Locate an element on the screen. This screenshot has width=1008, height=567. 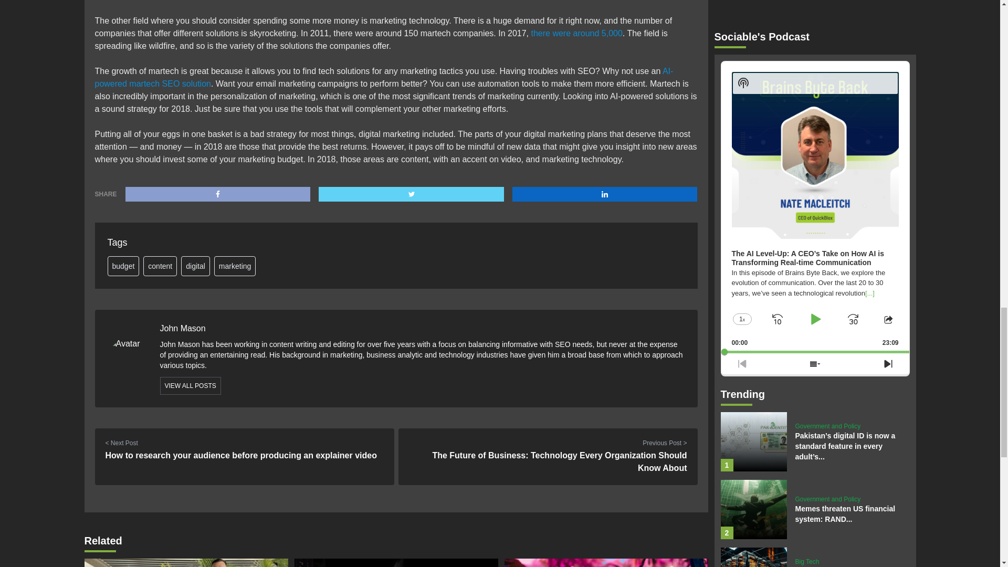
digital is located at coordinates (195, 266).